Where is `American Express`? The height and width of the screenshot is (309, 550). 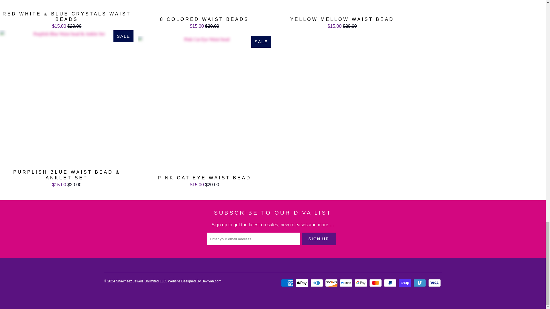 American Express is located at coordinates (288, 283).